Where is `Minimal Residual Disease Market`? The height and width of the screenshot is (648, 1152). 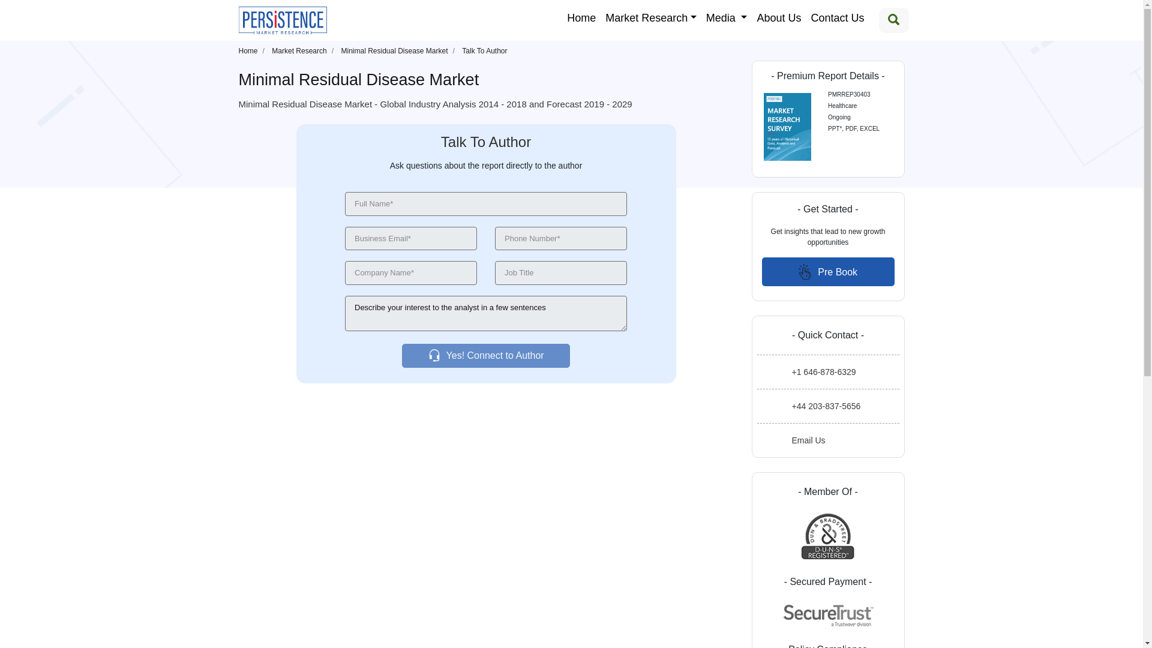
Minimal Residual Disease Market is located at coordinates (394, 49).